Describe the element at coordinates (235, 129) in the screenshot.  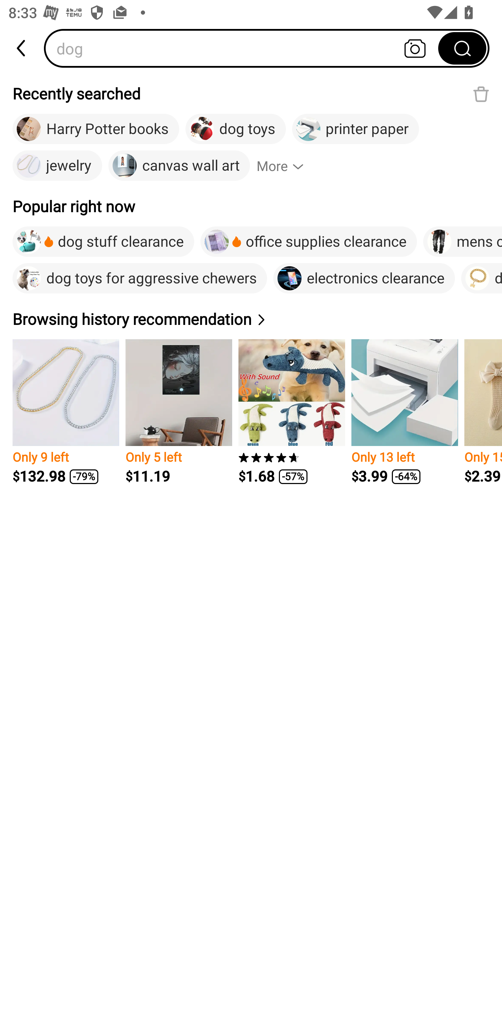
I see `dog toys` at that location.